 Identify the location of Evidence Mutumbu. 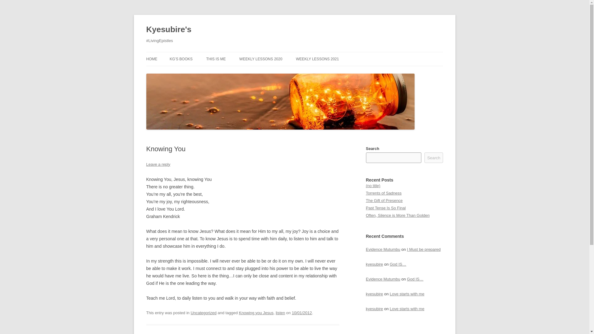
(383, 279).